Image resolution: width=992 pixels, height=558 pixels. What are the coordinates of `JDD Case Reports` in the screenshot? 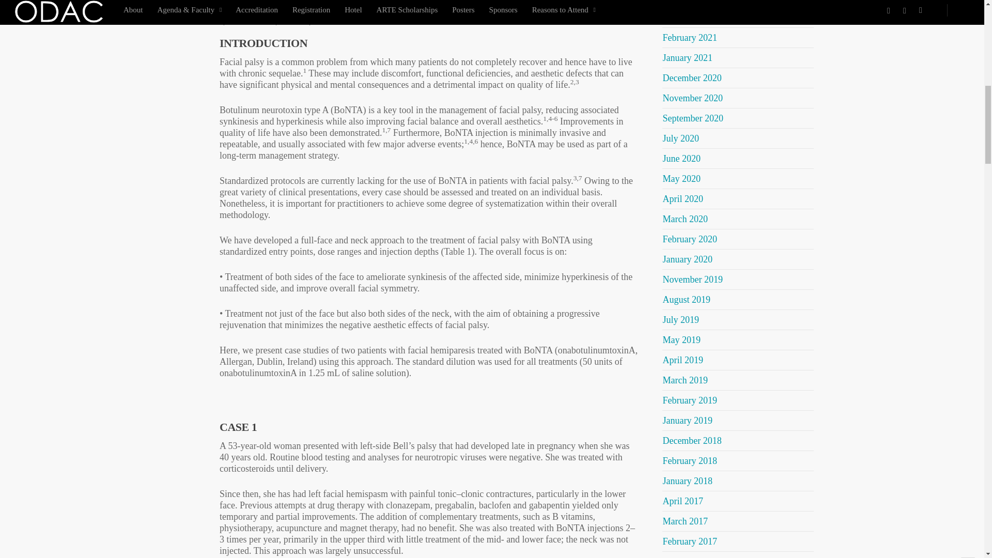 It's located at (300, 22).